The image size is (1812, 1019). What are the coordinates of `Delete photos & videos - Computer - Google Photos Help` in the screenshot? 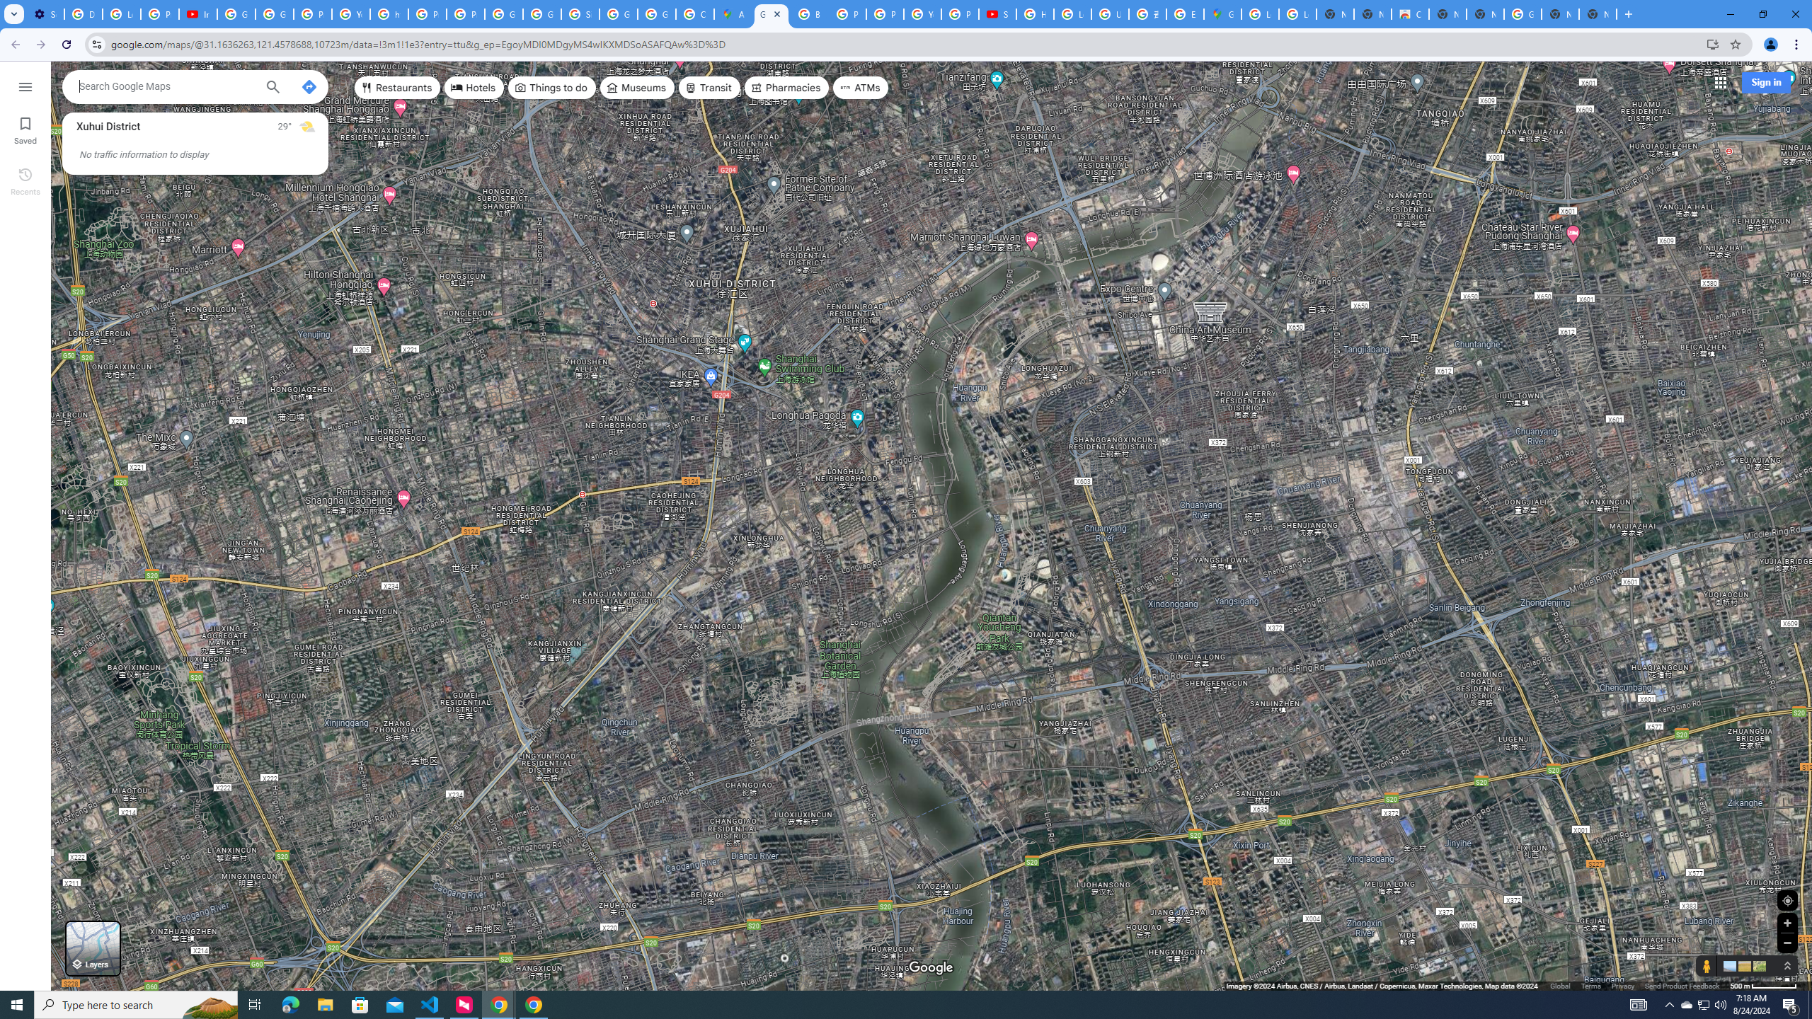 It's located at (83, 14).